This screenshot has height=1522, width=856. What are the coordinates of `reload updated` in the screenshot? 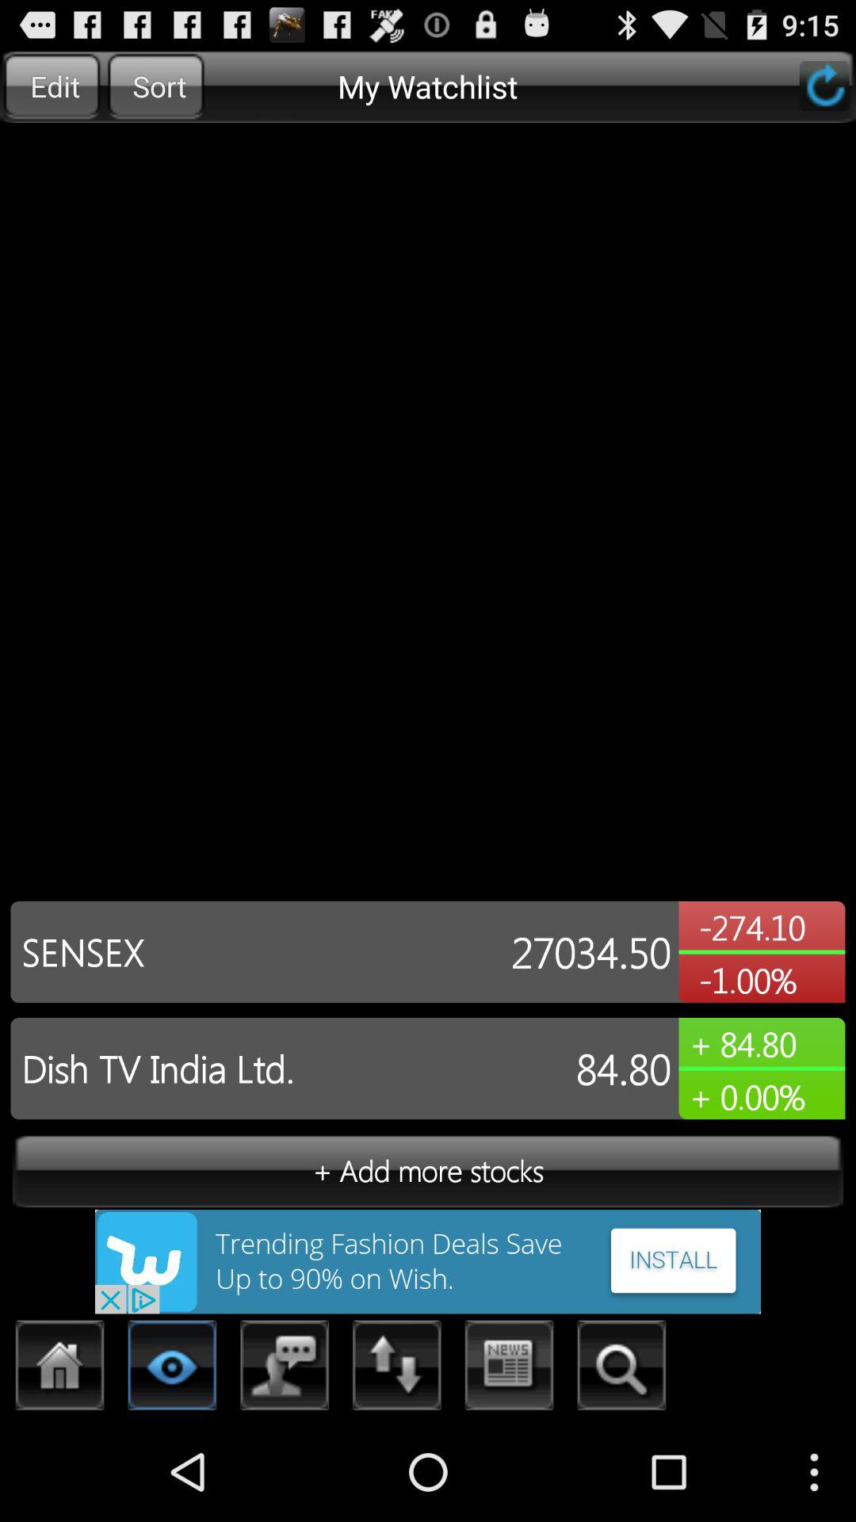 It's located at (824, 86).